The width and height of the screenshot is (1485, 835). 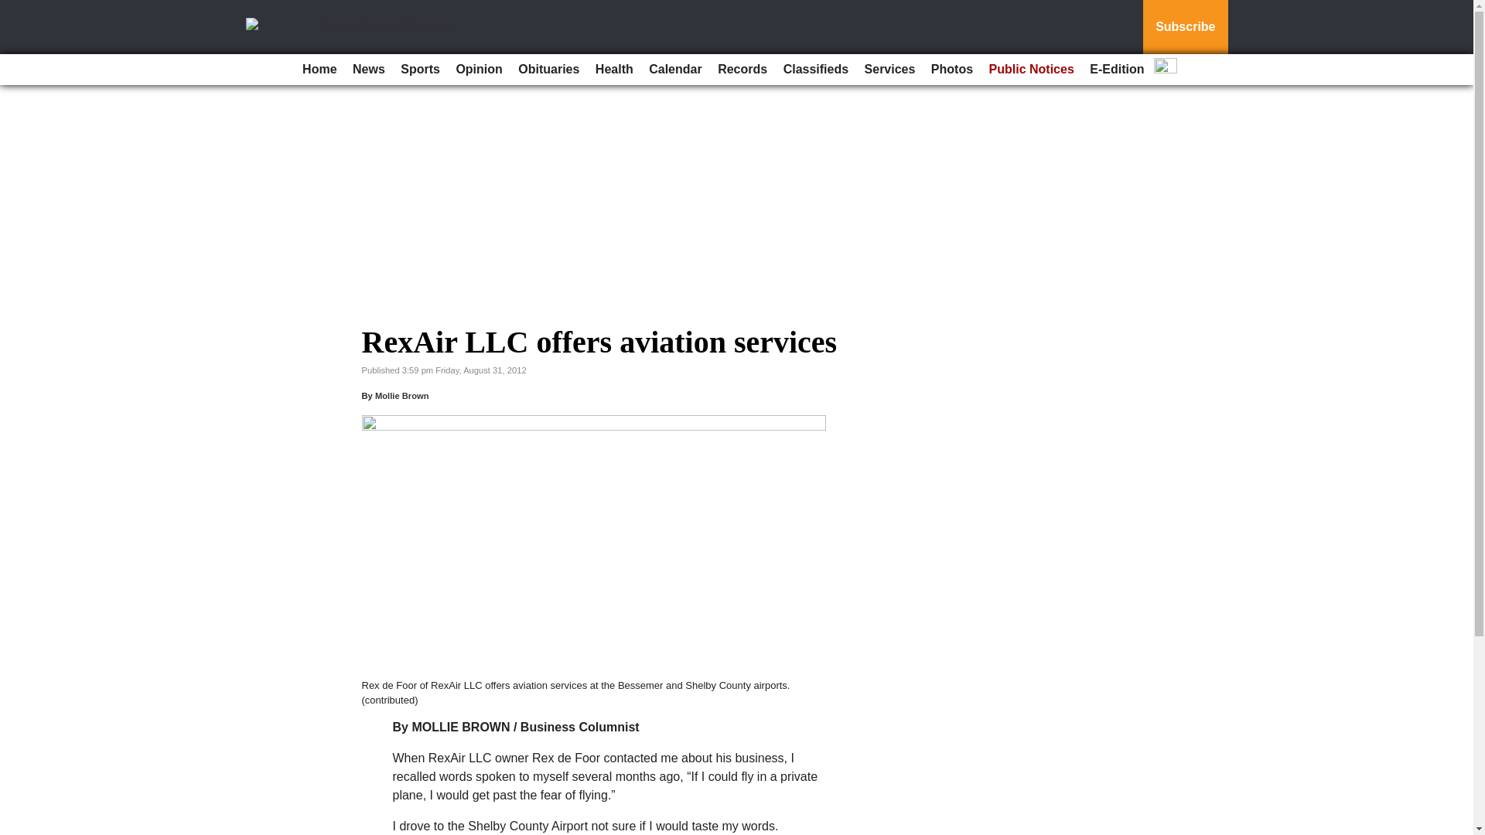 What do you see at coordinates (478, 70) in the screenshot?
I see `Opinion` at bounding box center [478, 70].